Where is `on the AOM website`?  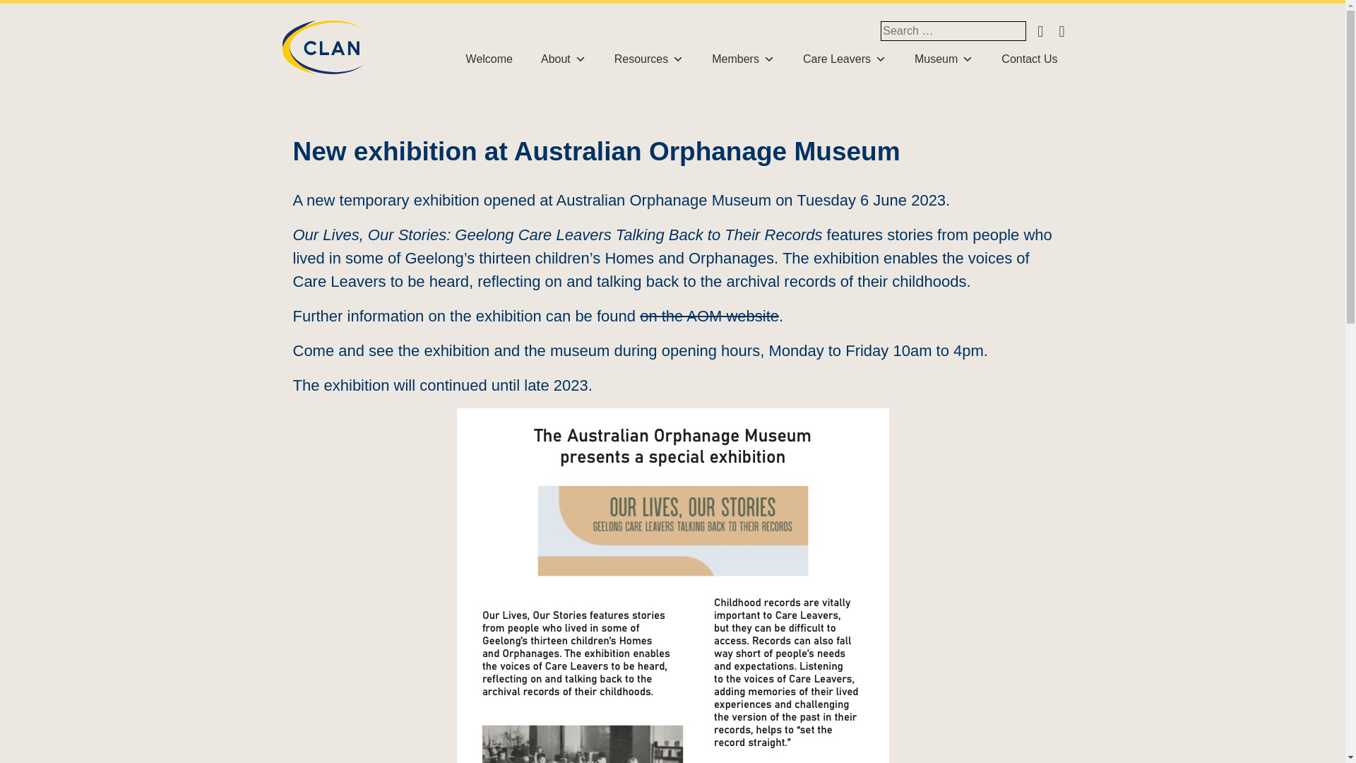 on the AOM website is located at coordinates (709, 317).